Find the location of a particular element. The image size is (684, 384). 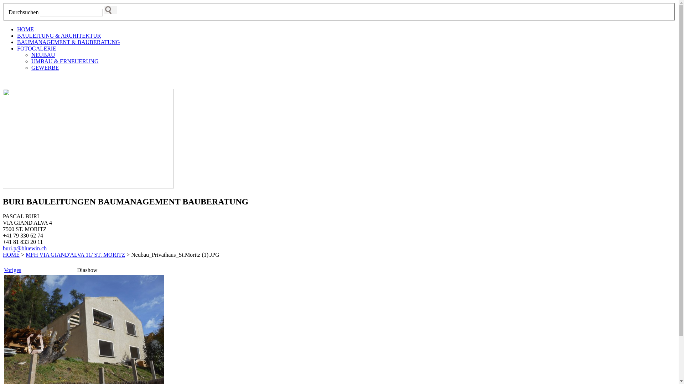

Diashow is located at coordinates (87, 270).